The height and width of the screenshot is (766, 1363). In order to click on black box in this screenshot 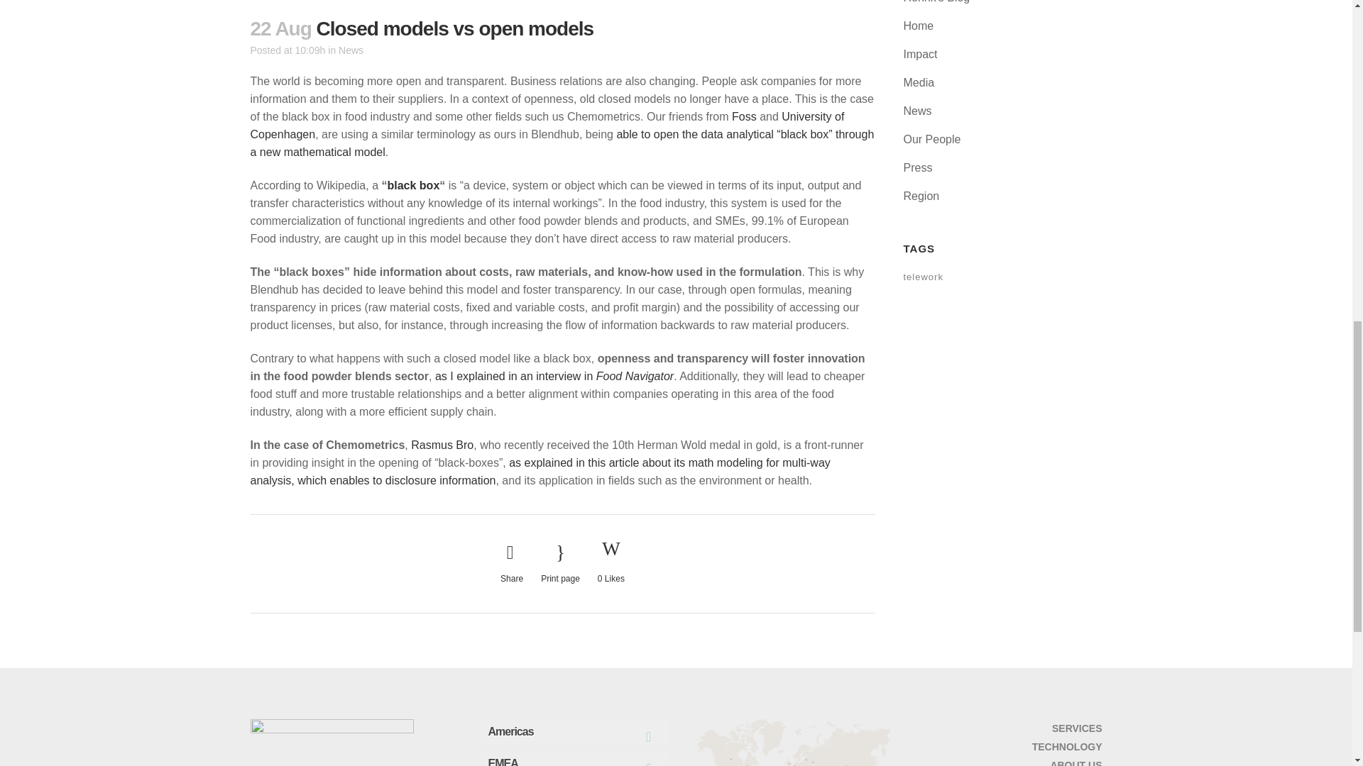, I will do `click(413, 185)`.